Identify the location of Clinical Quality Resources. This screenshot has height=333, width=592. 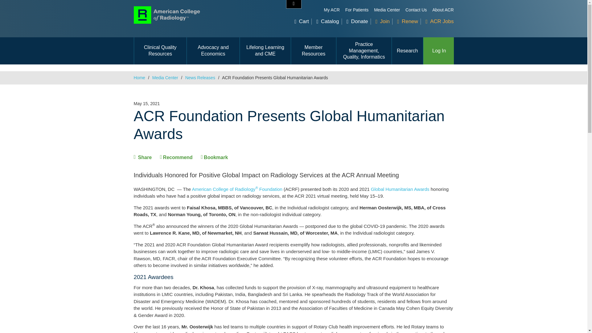
(160, 51).